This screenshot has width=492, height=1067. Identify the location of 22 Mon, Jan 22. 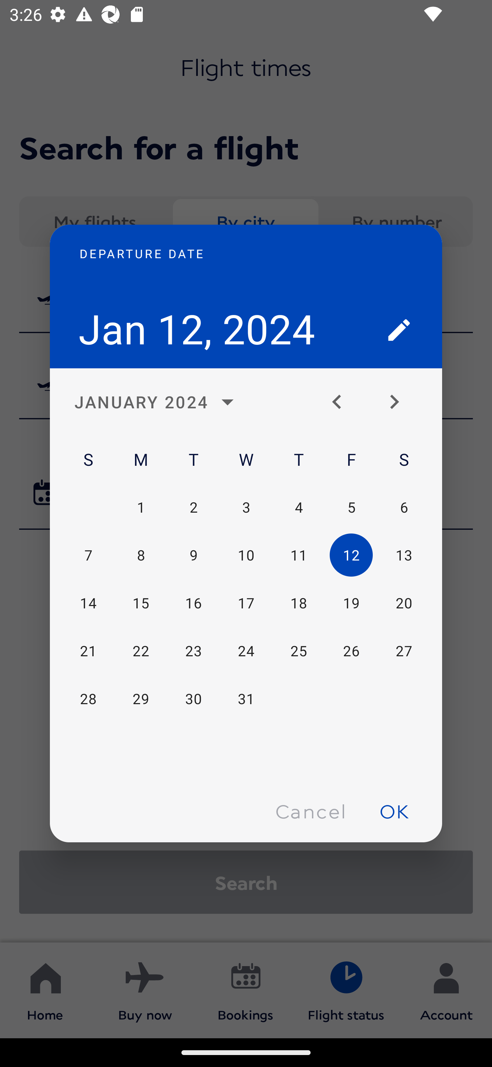
(141, 650).